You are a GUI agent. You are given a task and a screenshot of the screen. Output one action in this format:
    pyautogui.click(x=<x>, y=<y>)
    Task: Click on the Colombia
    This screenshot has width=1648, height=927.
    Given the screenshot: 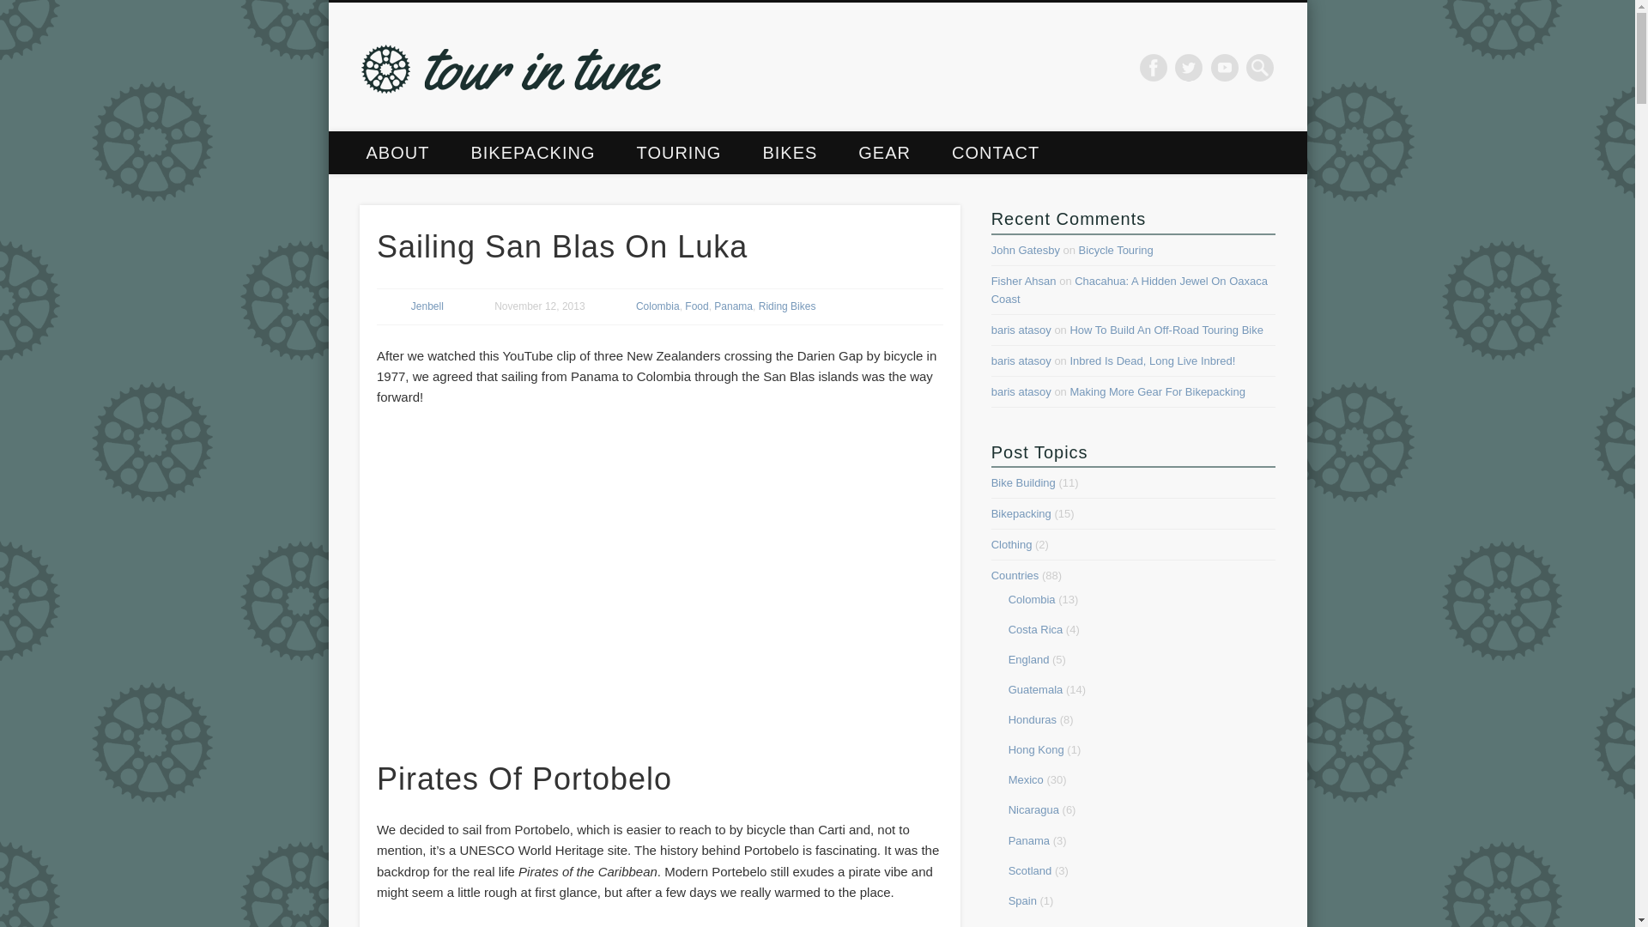 What is the action you would take?
    pyautogui.click(x=657, y=306)
    